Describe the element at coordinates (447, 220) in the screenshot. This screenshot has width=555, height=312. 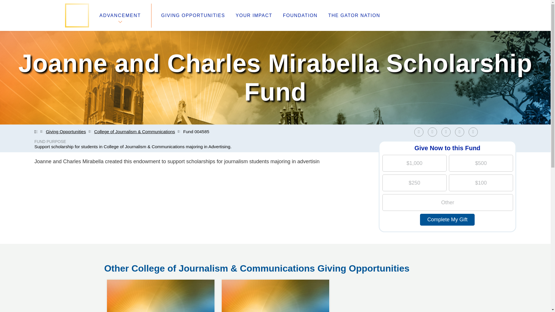
I see `Complete My Gift` at that location.